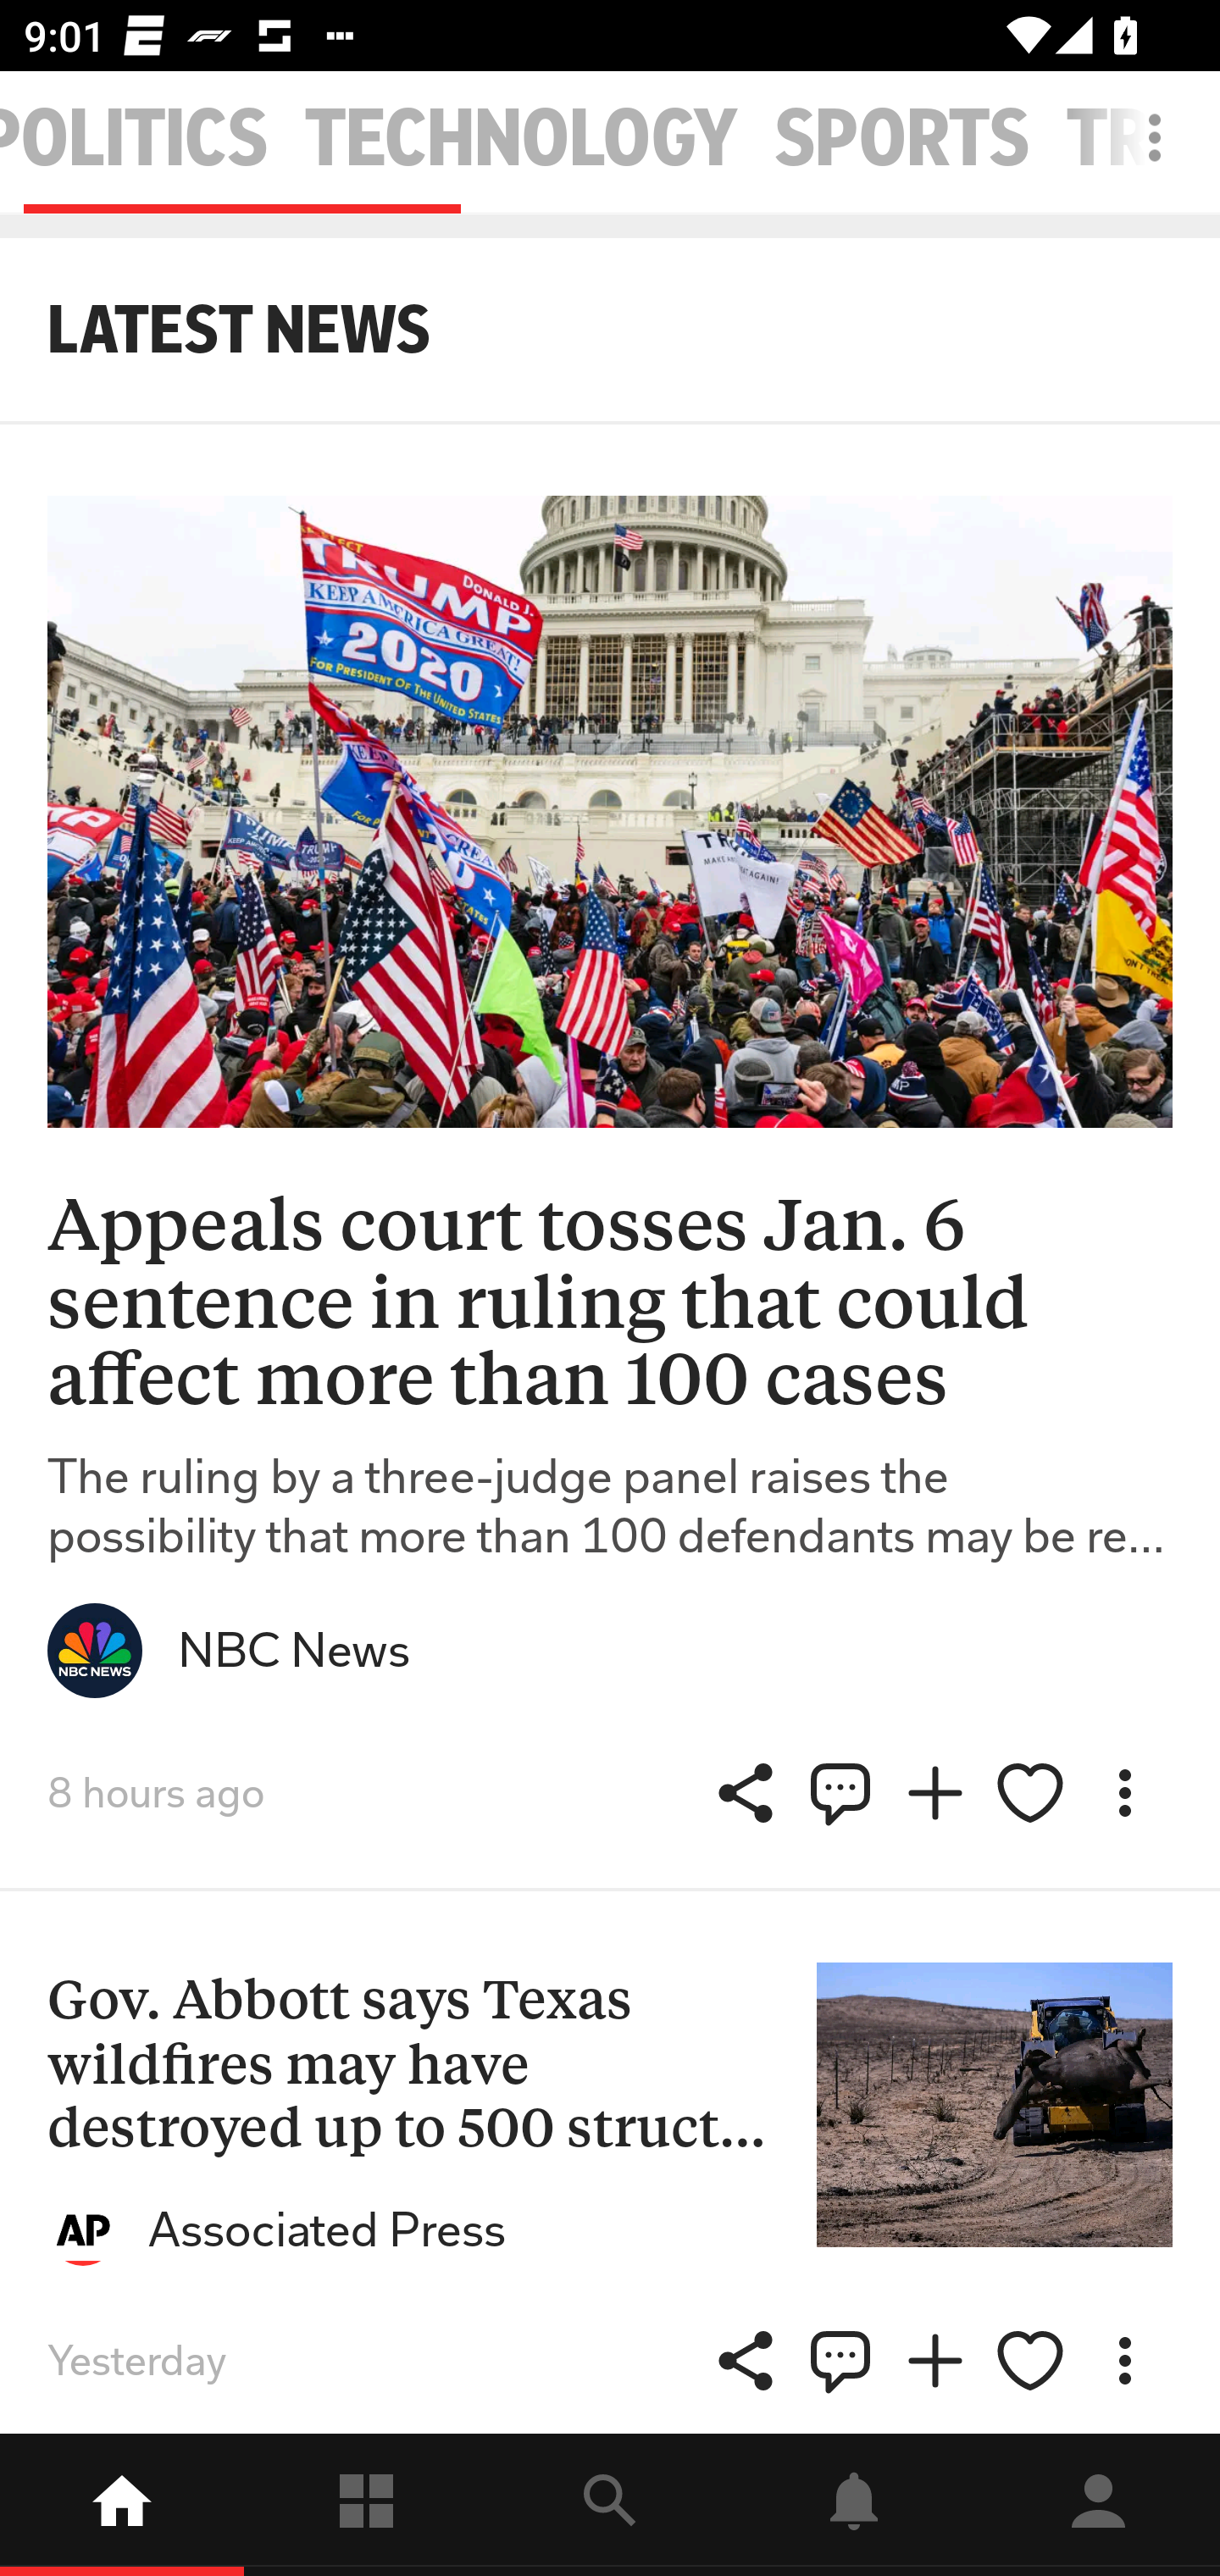  What do you see at coordinates (854, 2505) in the screenshot?
I see `Notifications` at bounding box center [854, 2505].